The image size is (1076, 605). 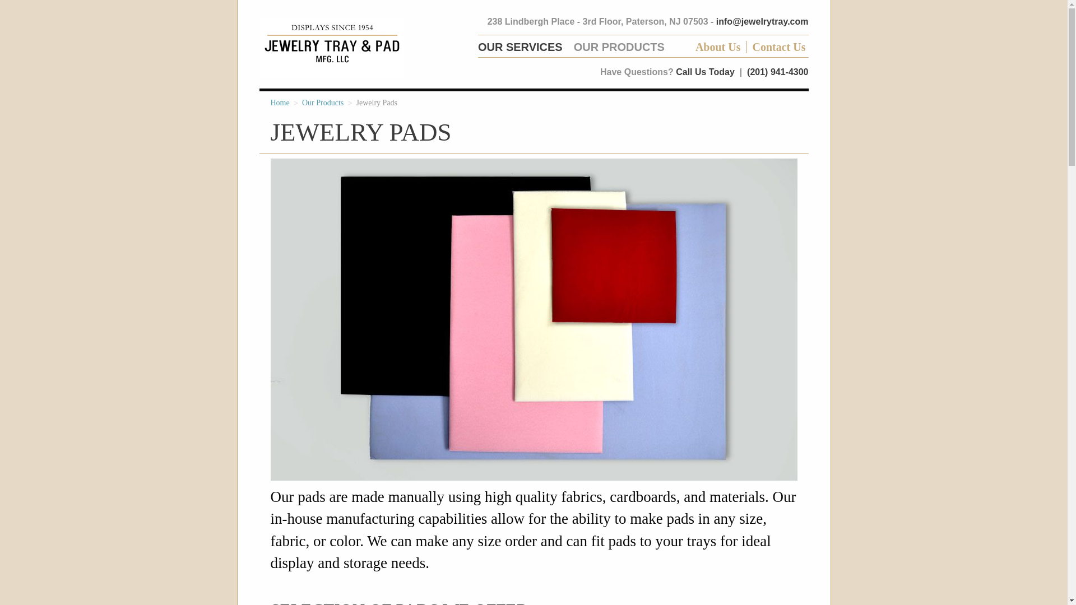 I want to click on OUR SERVICES, so click(x=520, y=47).